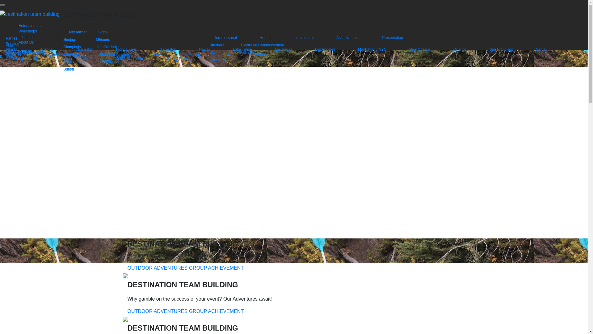 The height and width of the screenshot is (334, 593). I want to click on Entertainment, so click(30, 25).